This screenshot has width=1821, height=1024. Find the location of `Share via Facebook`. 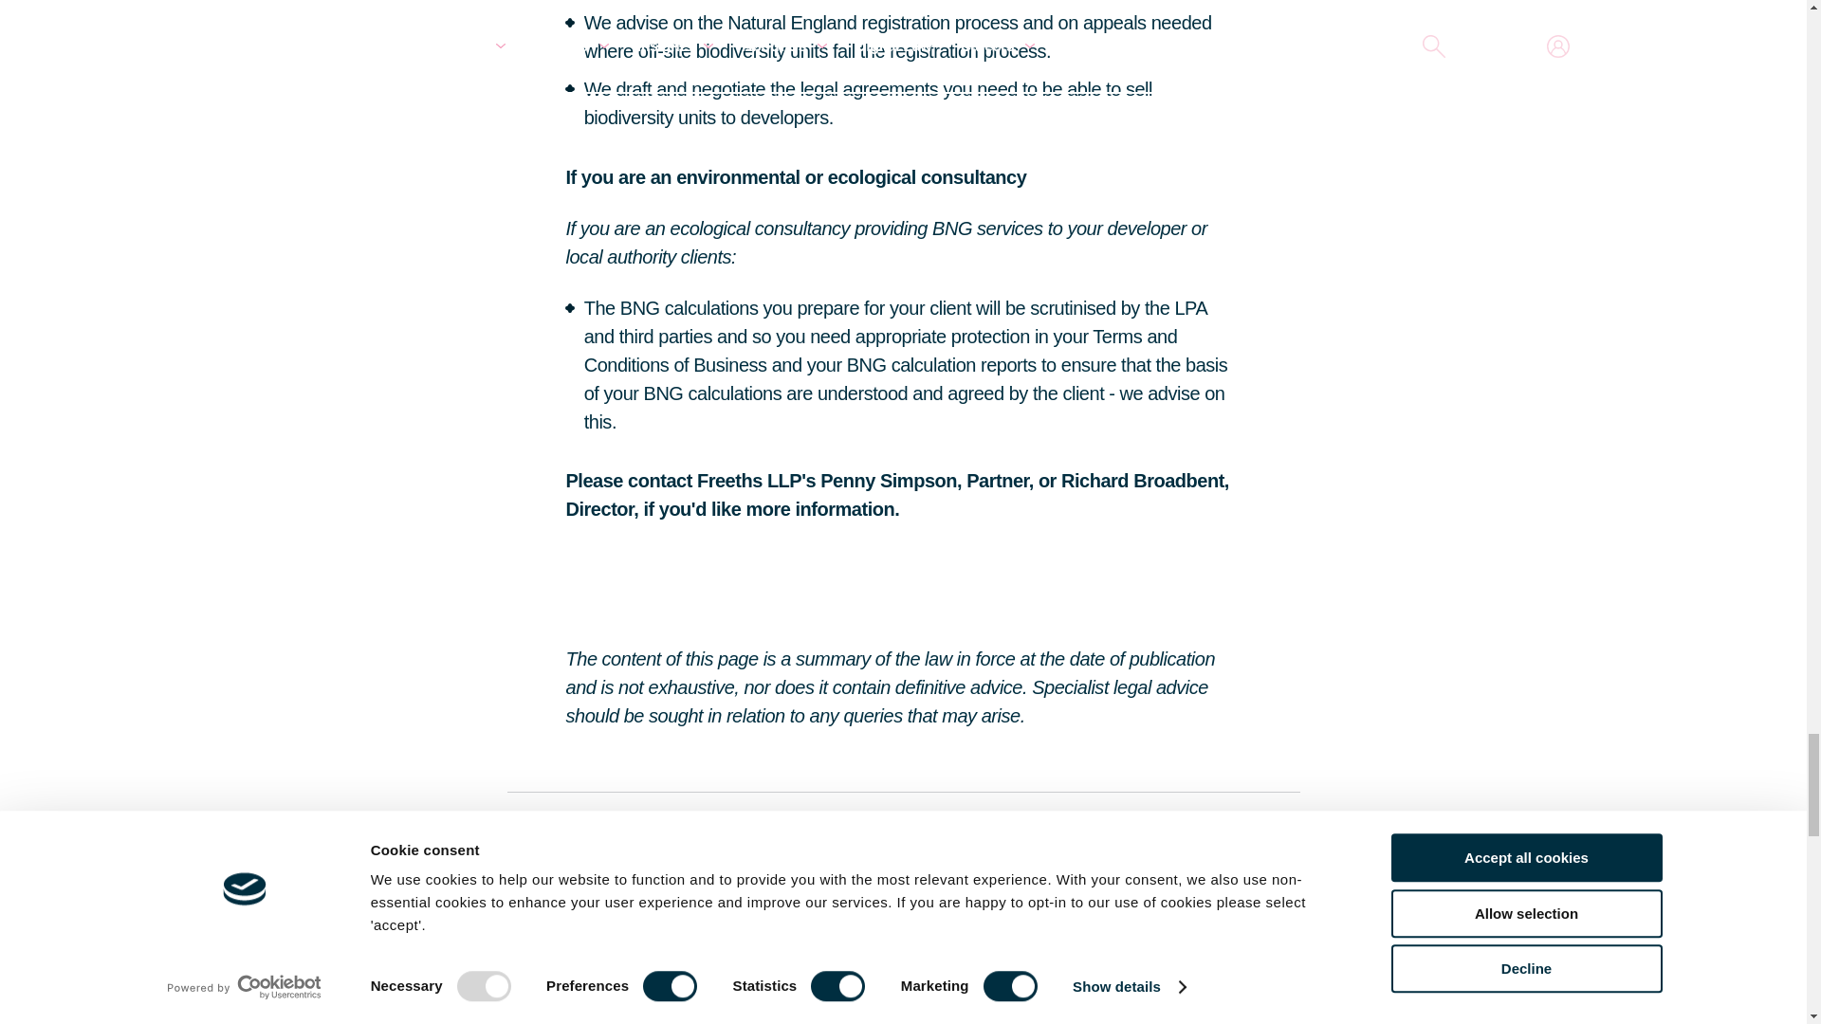

Share via Facebook is located at coordinates (1140, 1007).